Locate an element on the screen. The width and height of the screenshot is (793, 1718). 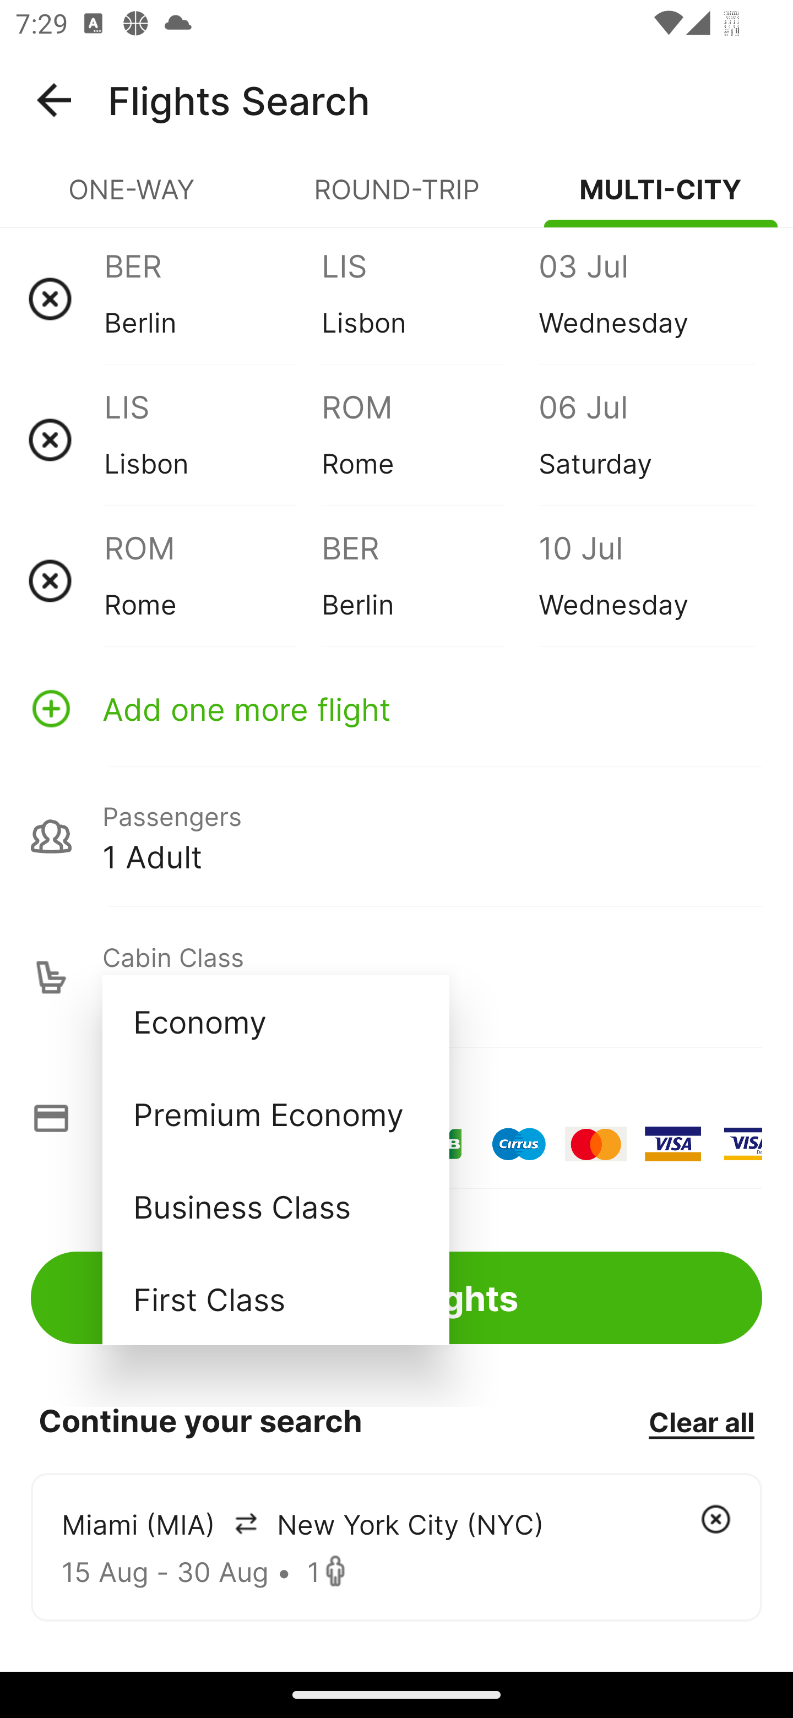
First Class is located at coordinates (275, 1298).